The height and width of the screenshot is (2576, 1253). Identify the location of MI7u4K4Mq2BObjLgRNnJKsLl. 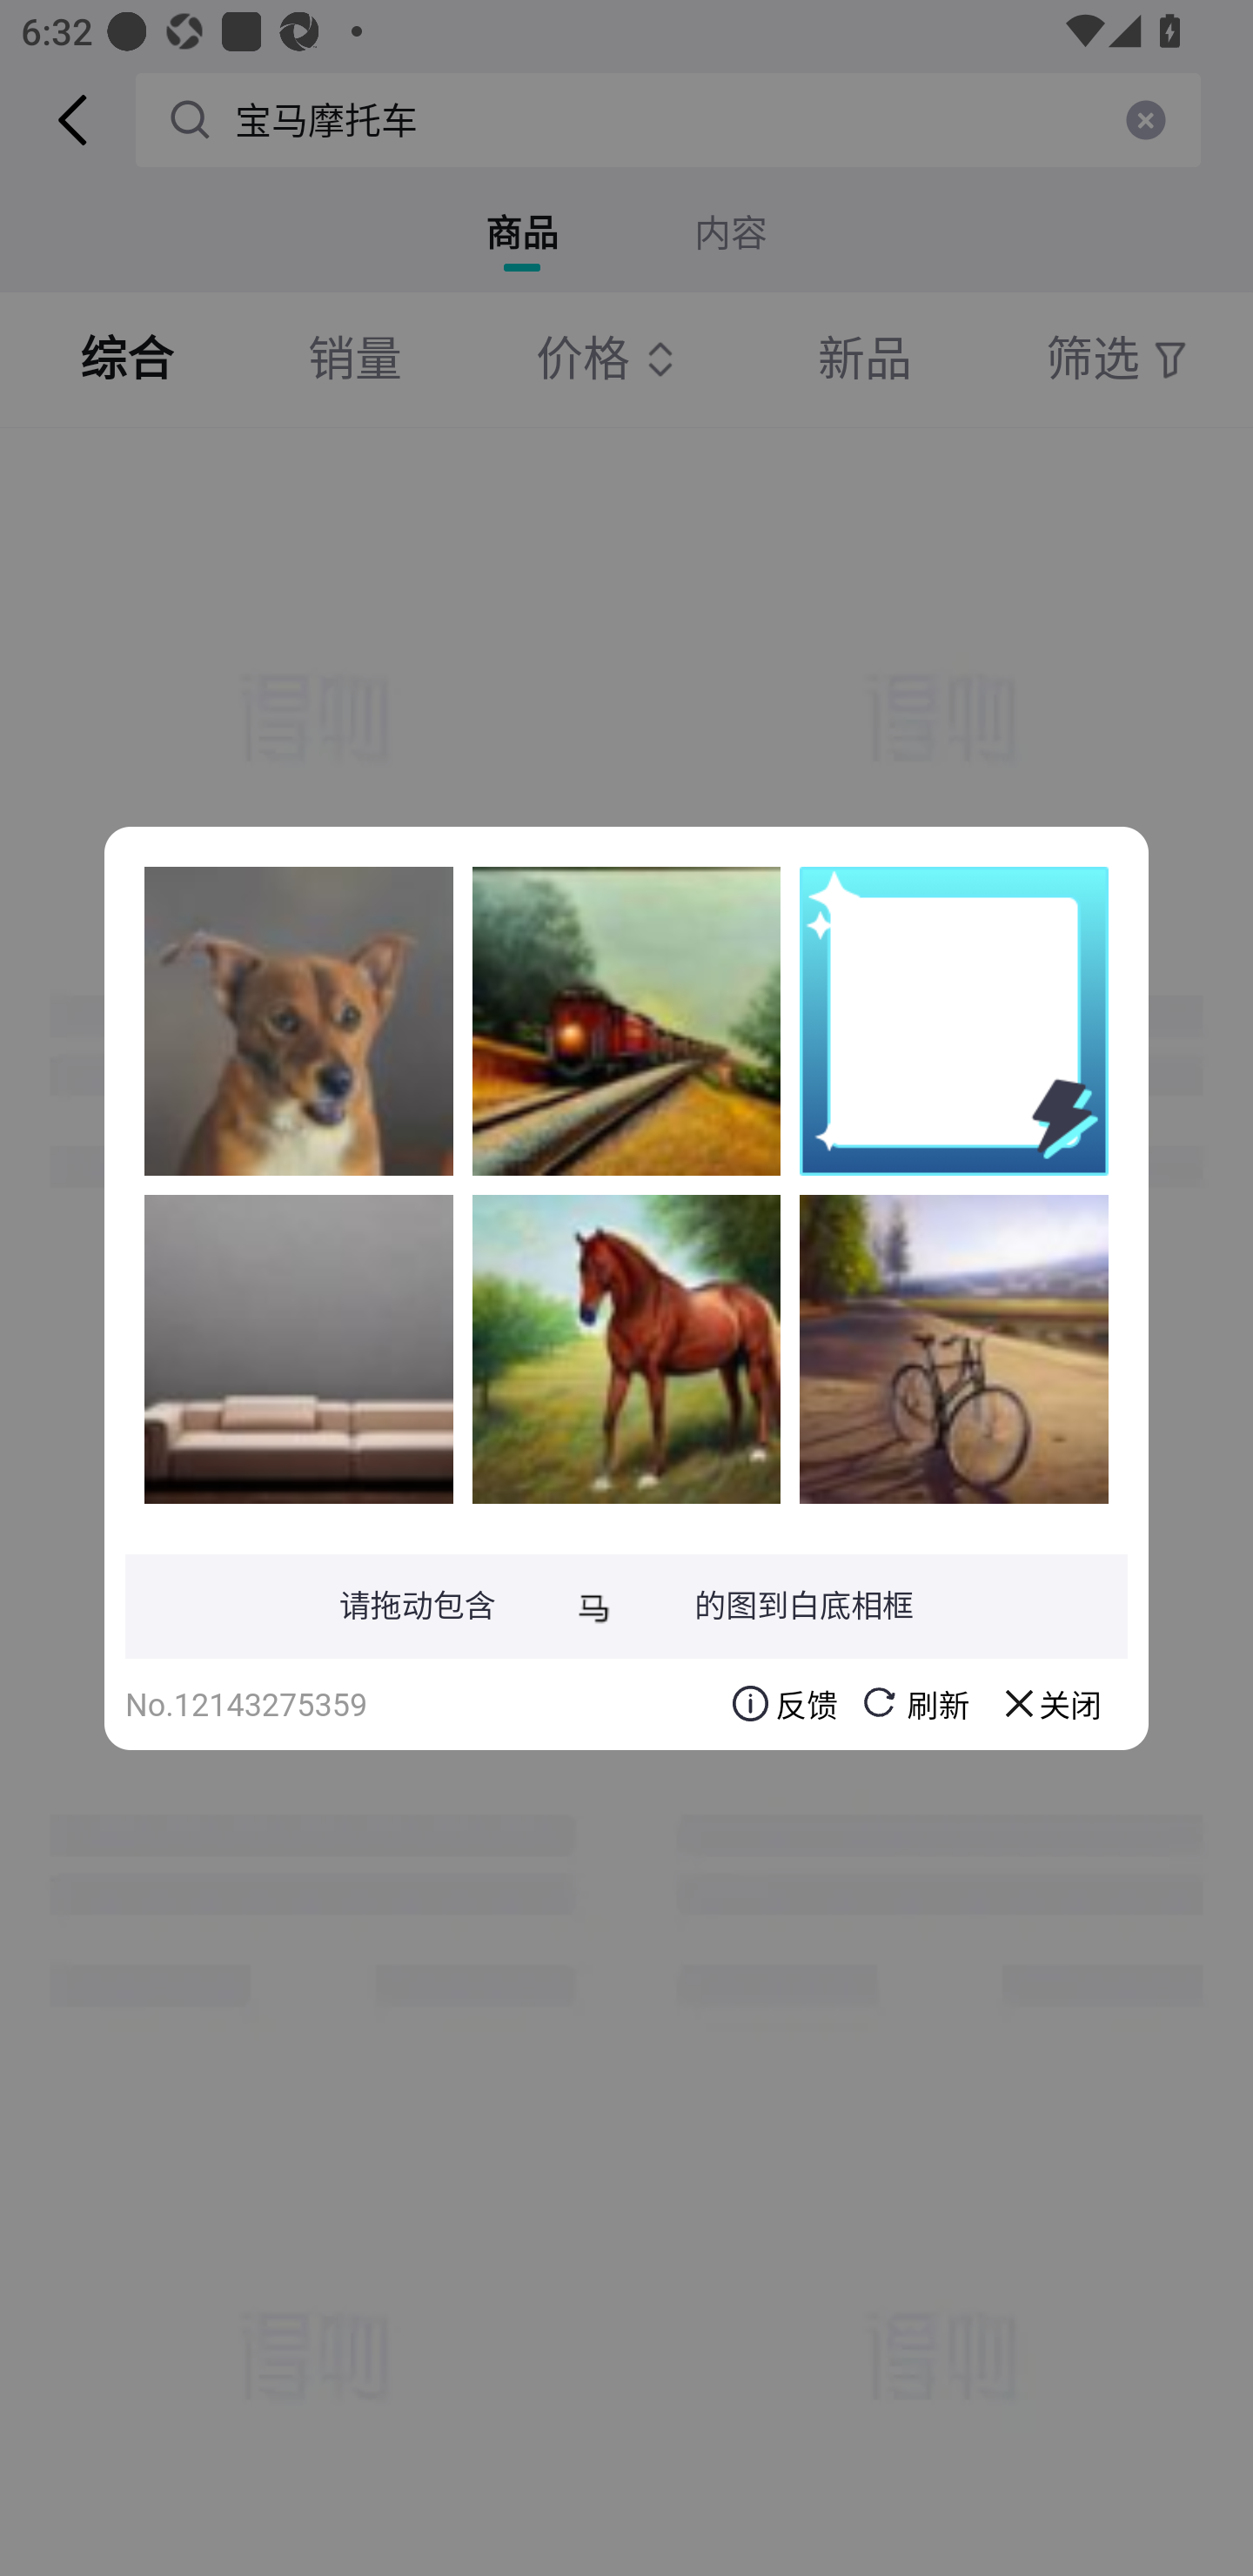
(298, 1021).